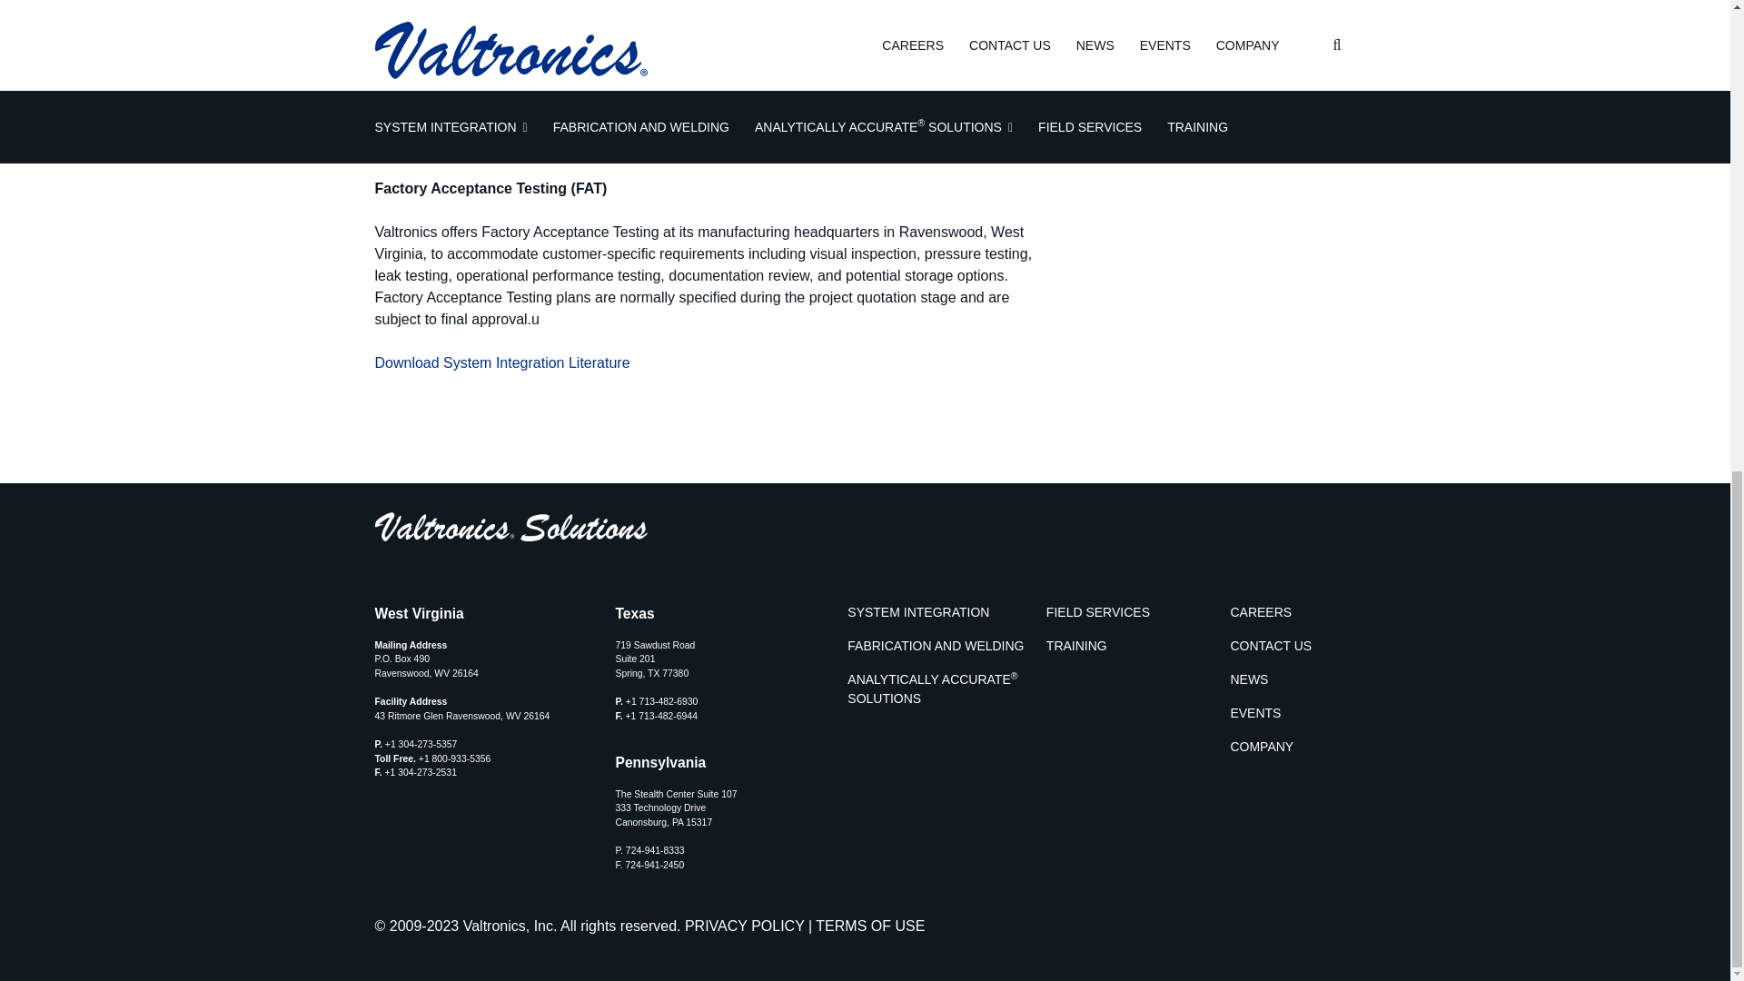 The width and height of the screenshot is (1744, 981). What do you see at coordinates (870, 926) in the screenshot?
I see `TERMS OF USE` at bounding box center [870, 926].